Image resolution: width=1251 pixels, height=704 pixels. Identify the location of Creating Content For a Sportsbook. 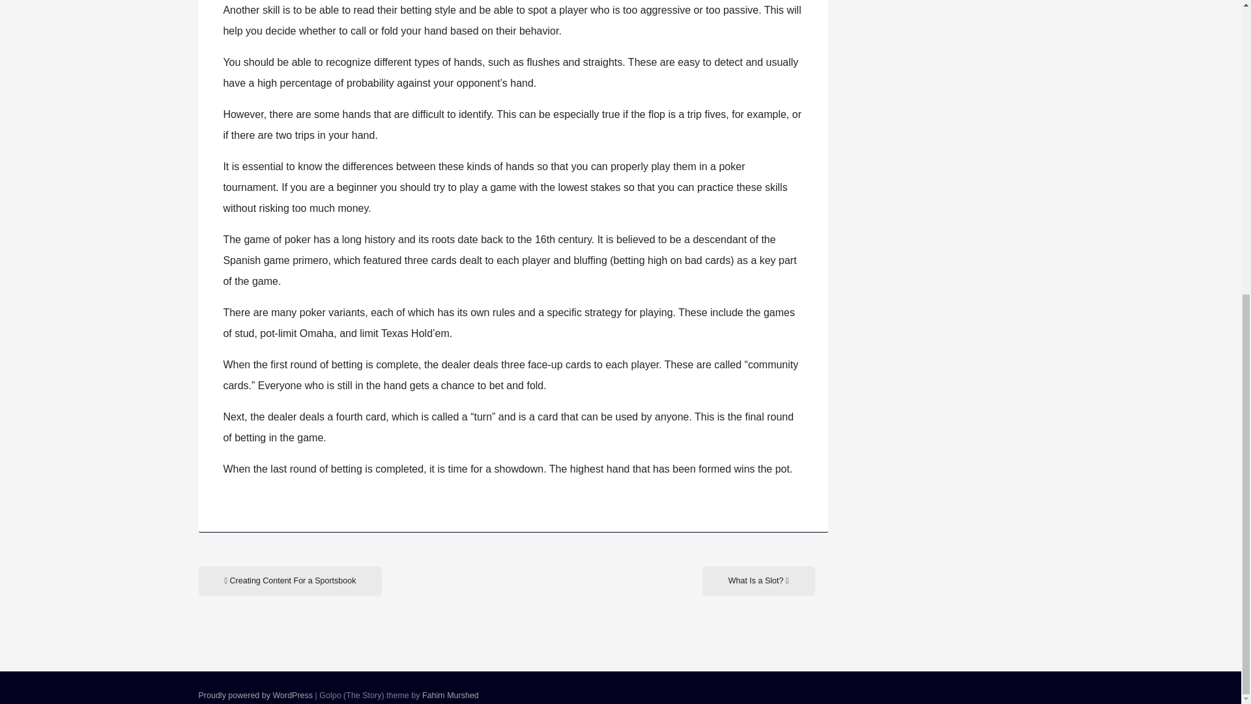
(289, 581).